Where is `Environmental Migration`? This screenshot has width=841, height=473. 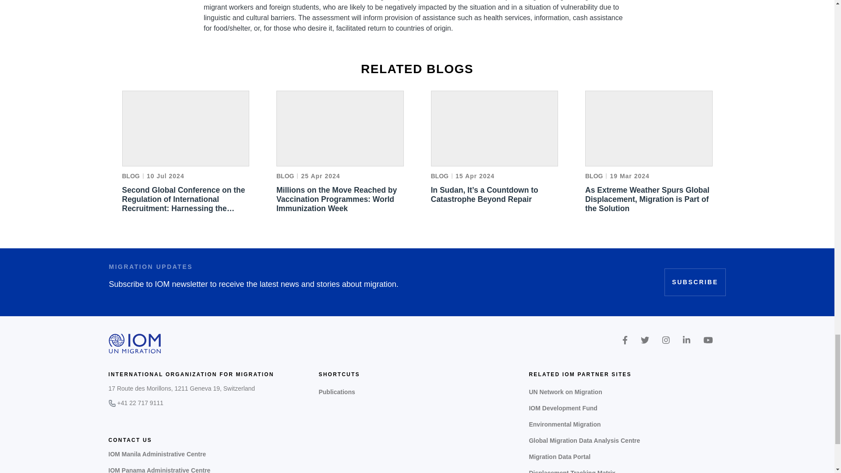 Environmental Migration is located at coordinates (627, 425).